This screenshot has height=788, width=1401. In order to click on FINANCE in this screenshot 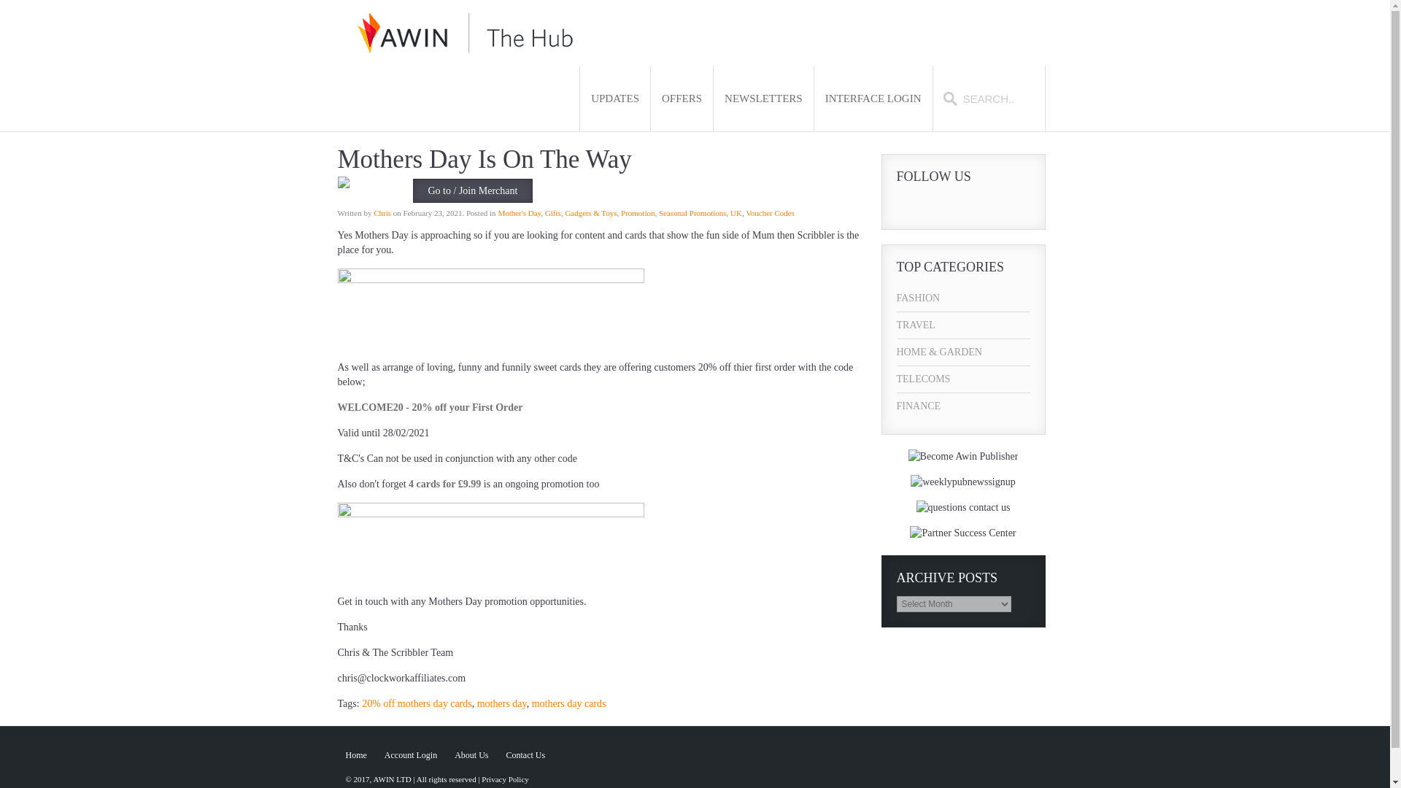, I will do `click(963, 406)`.